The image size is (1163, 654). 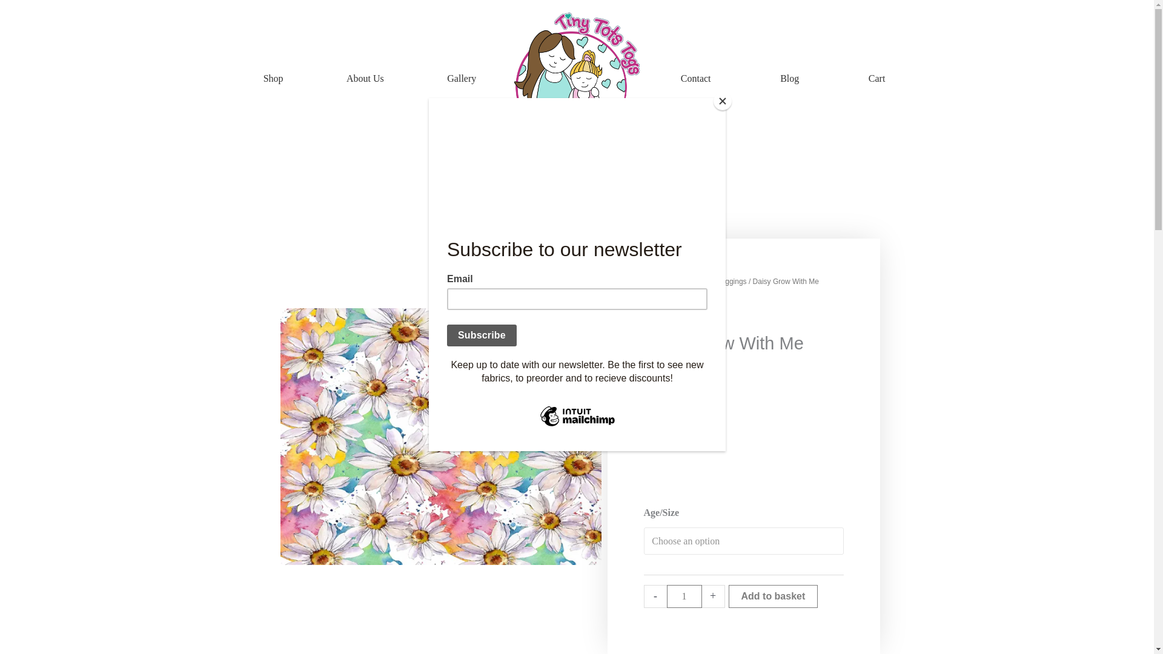 What do you see at coordinates (707, 281) in the screenshot?
I see `Grow With Me Leggings` at bounding box center [707, 281].